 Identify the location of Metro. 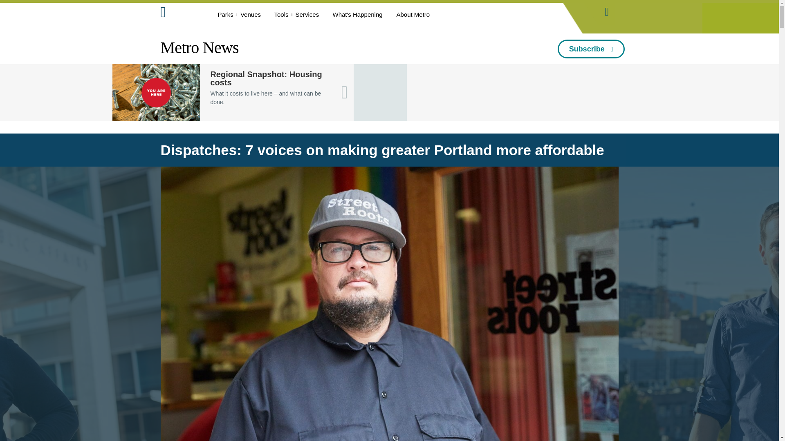
(181, 14).